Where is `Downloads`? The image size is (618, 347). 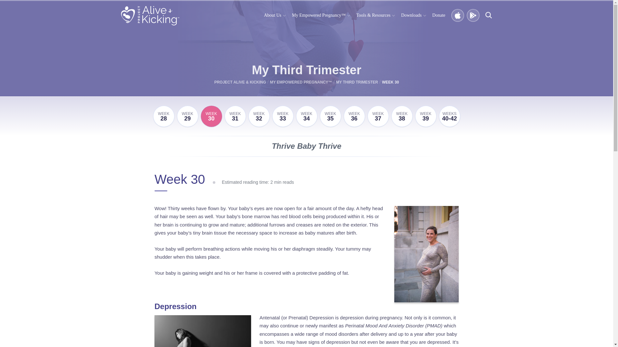 Downloads is located at coordinates (413, 15).